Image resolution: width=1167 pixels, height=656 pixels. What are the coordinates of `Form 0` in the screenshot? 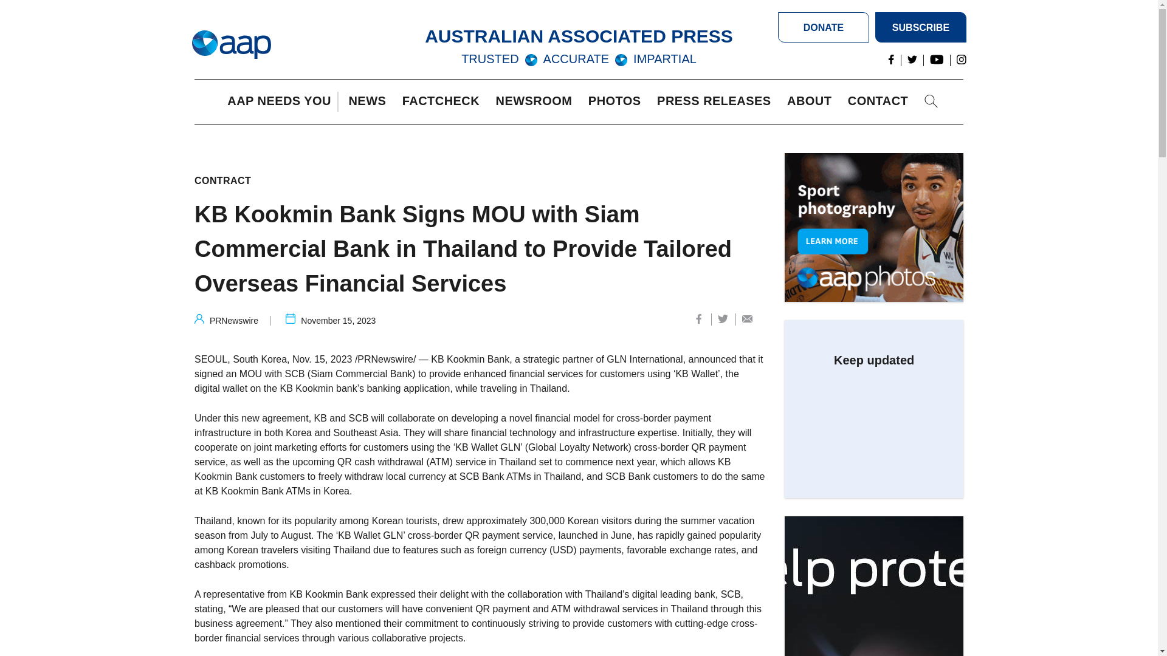 It's located at (874, 420).